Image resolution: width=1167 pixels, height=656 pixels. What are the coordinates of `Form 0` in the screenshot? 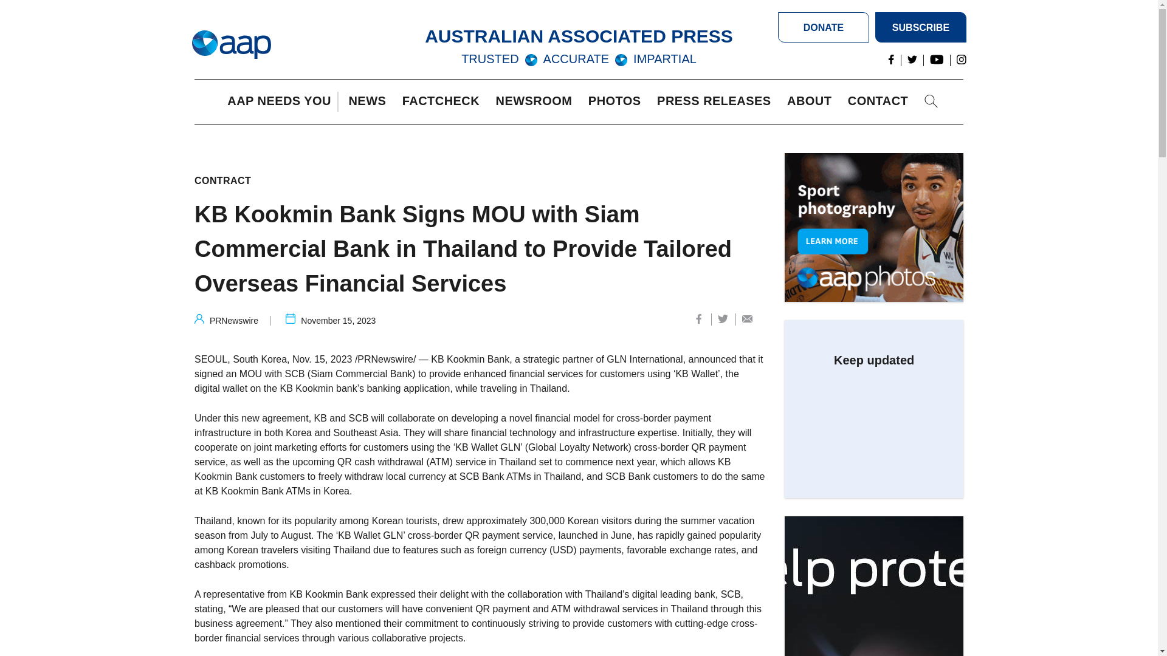 It's located at (874, 420).